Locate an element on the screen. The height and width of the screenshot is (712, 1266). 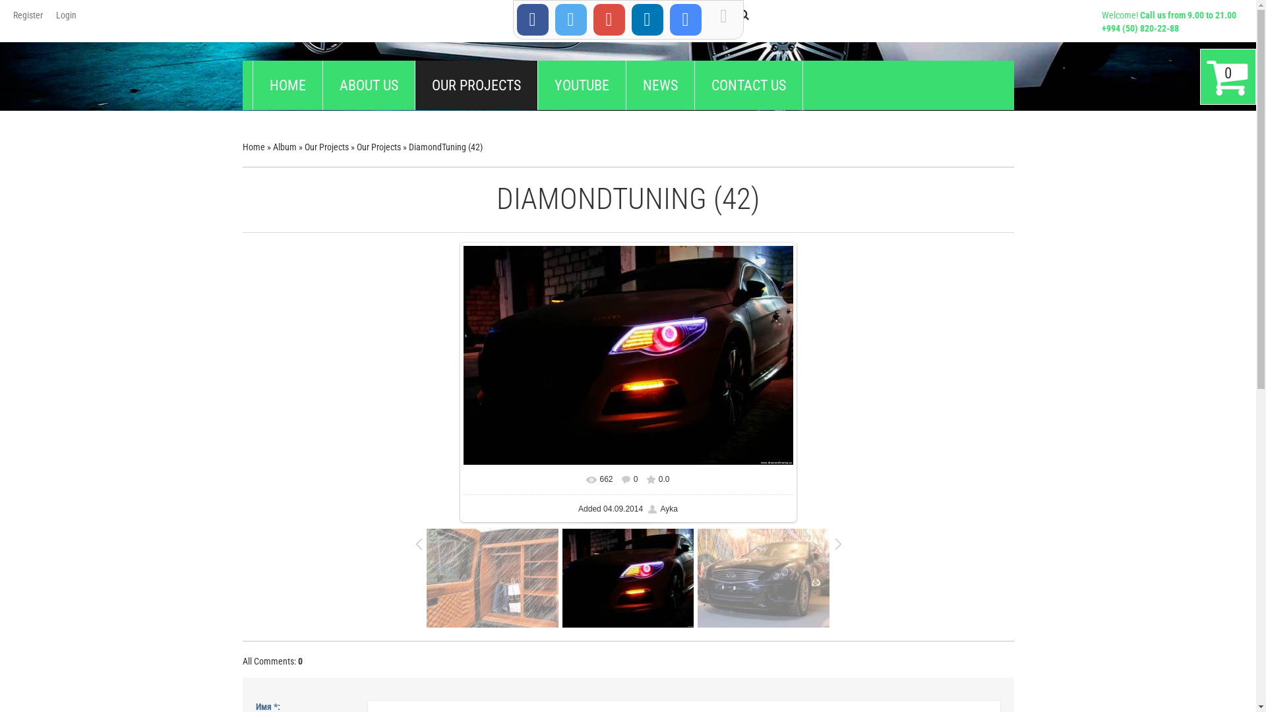
Our Projects is located at coordinates (327, 147).